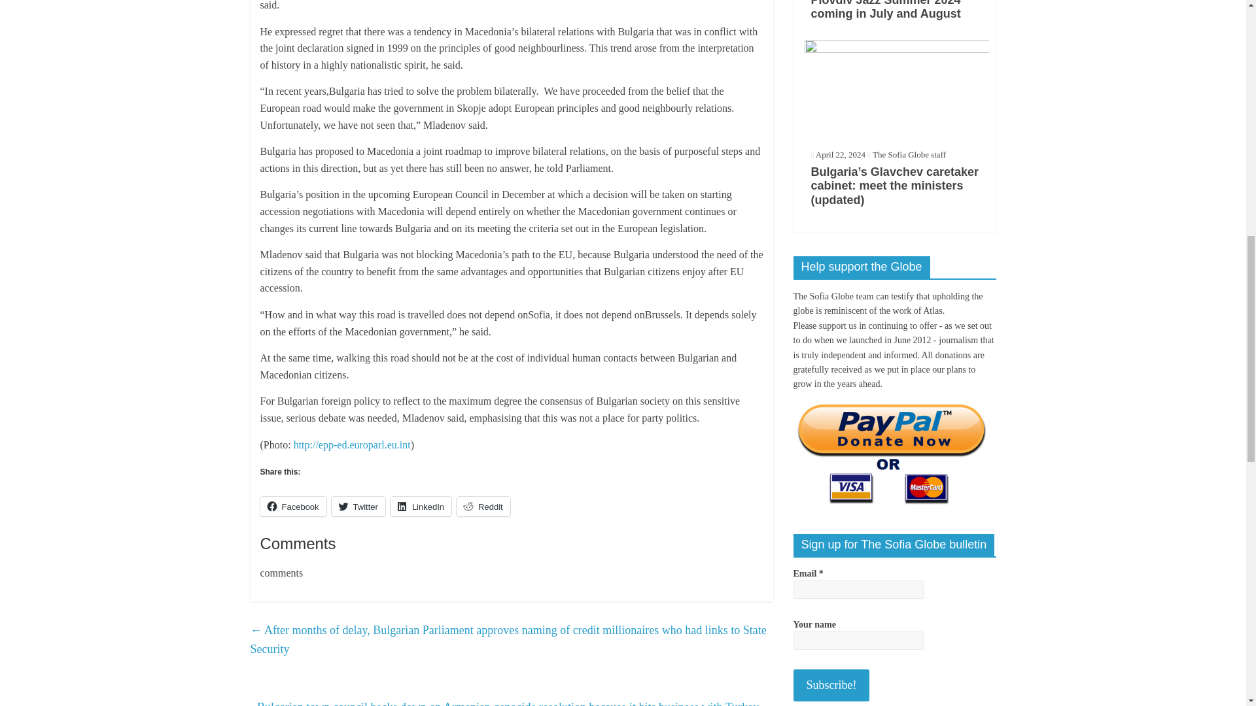  What do you see at coordinates (483, 506) in the screenshot?
I see `Click to share on Reddit` at bounding box center [483, 506].